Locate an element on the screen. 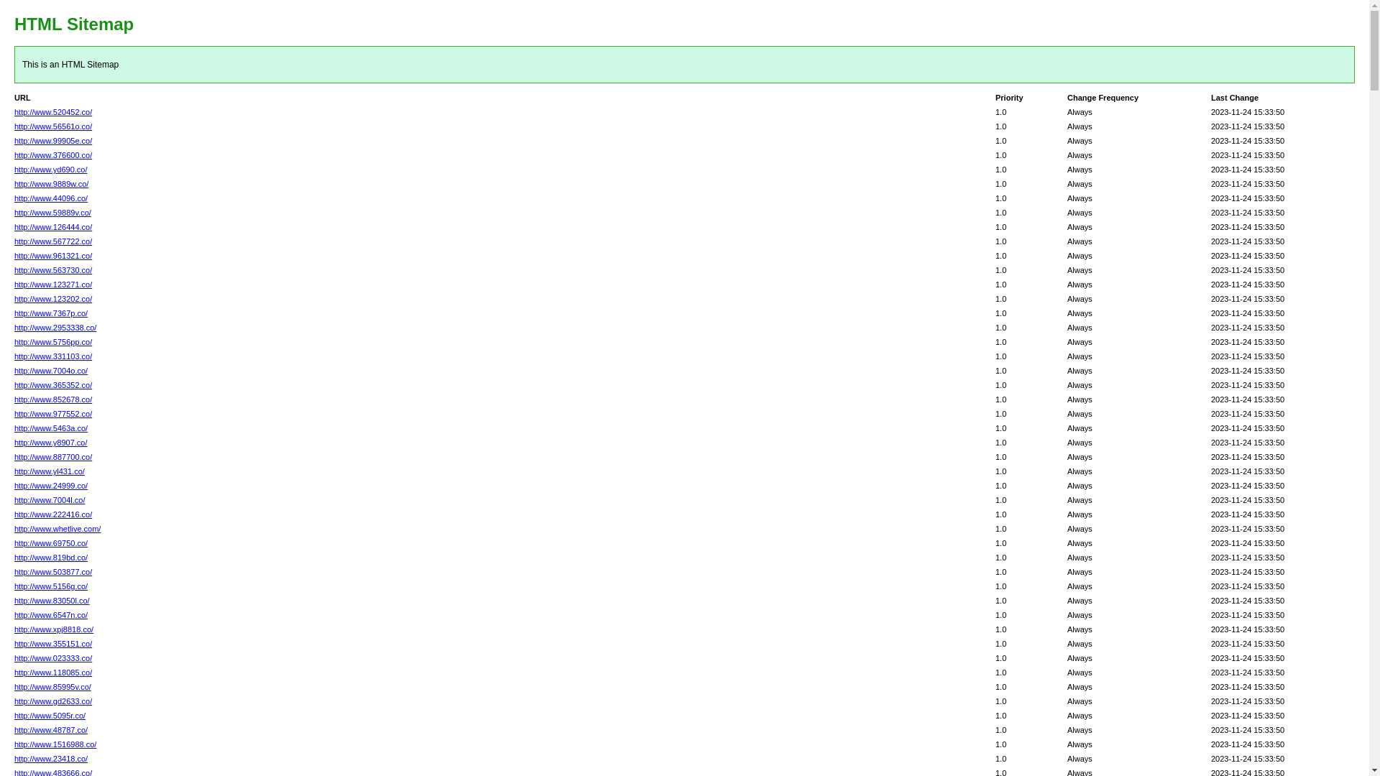  http://www.yl431.co/ is located at coordinates (50, 471).